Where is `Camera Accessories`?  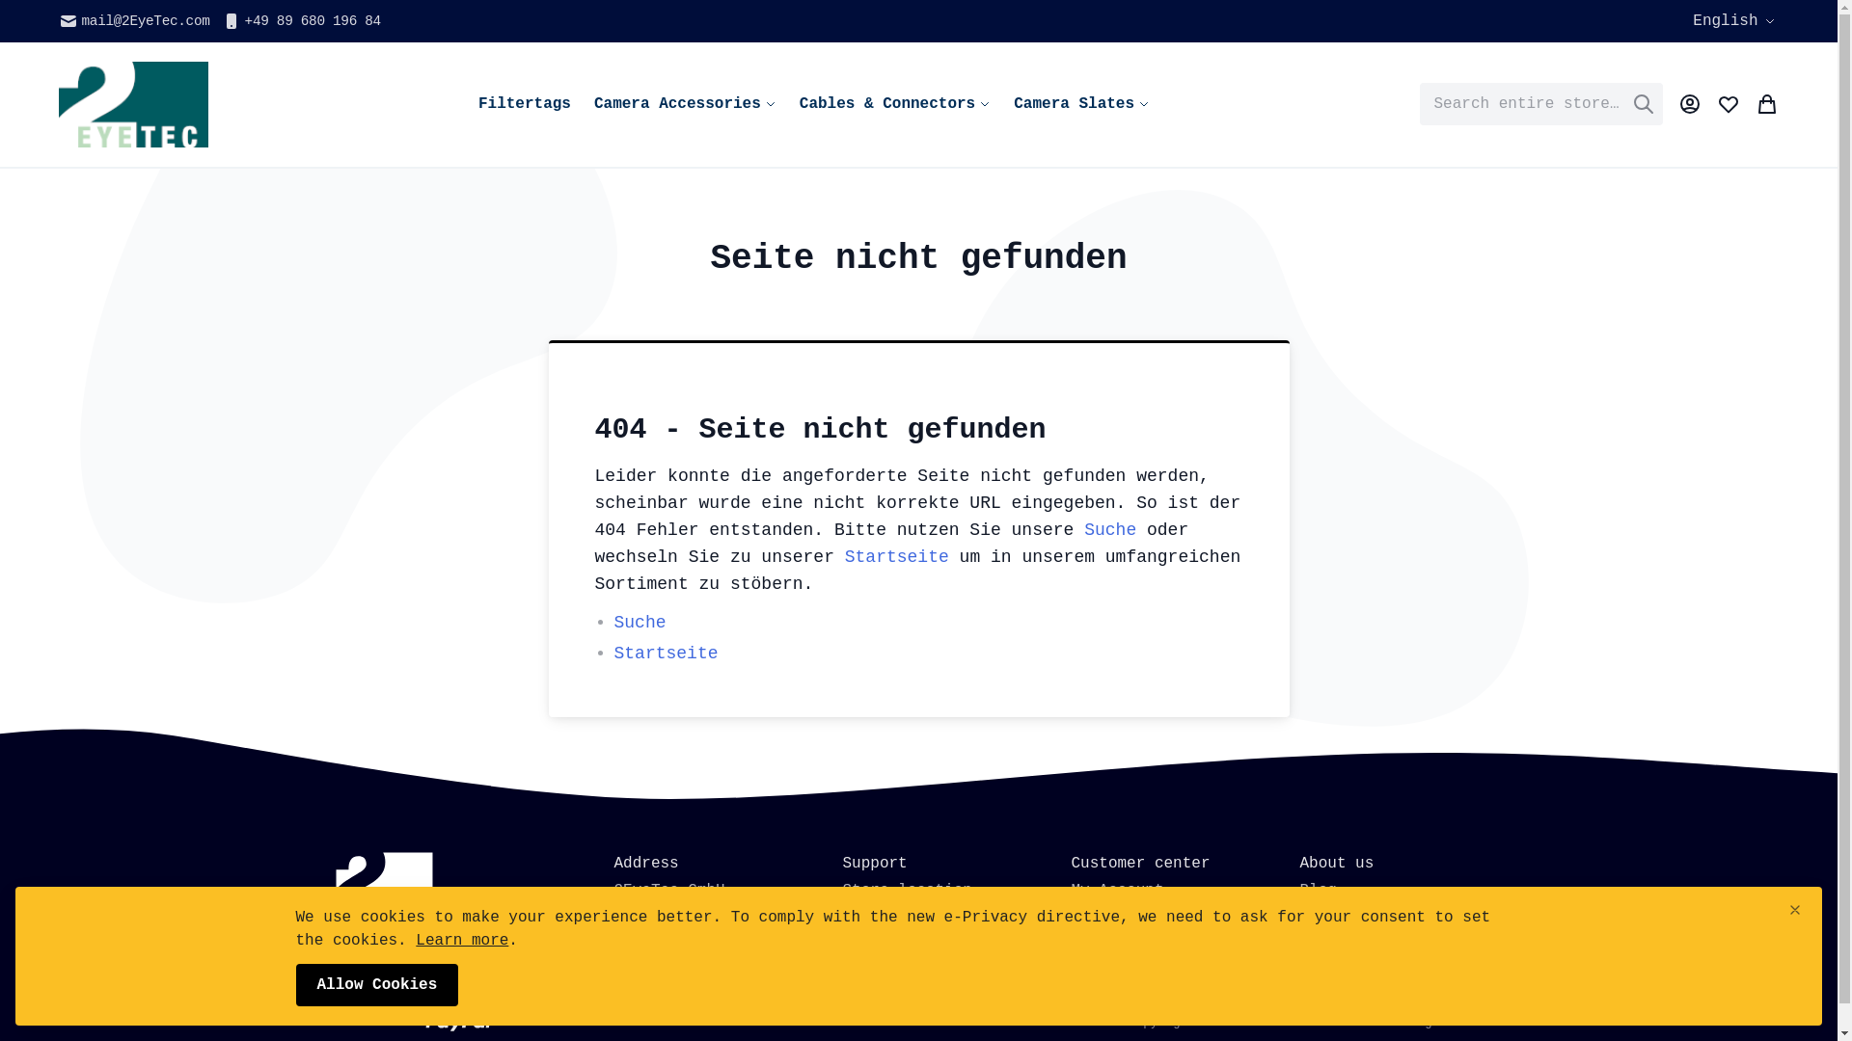
Camera Accessories is located at coordinates (685, 104).